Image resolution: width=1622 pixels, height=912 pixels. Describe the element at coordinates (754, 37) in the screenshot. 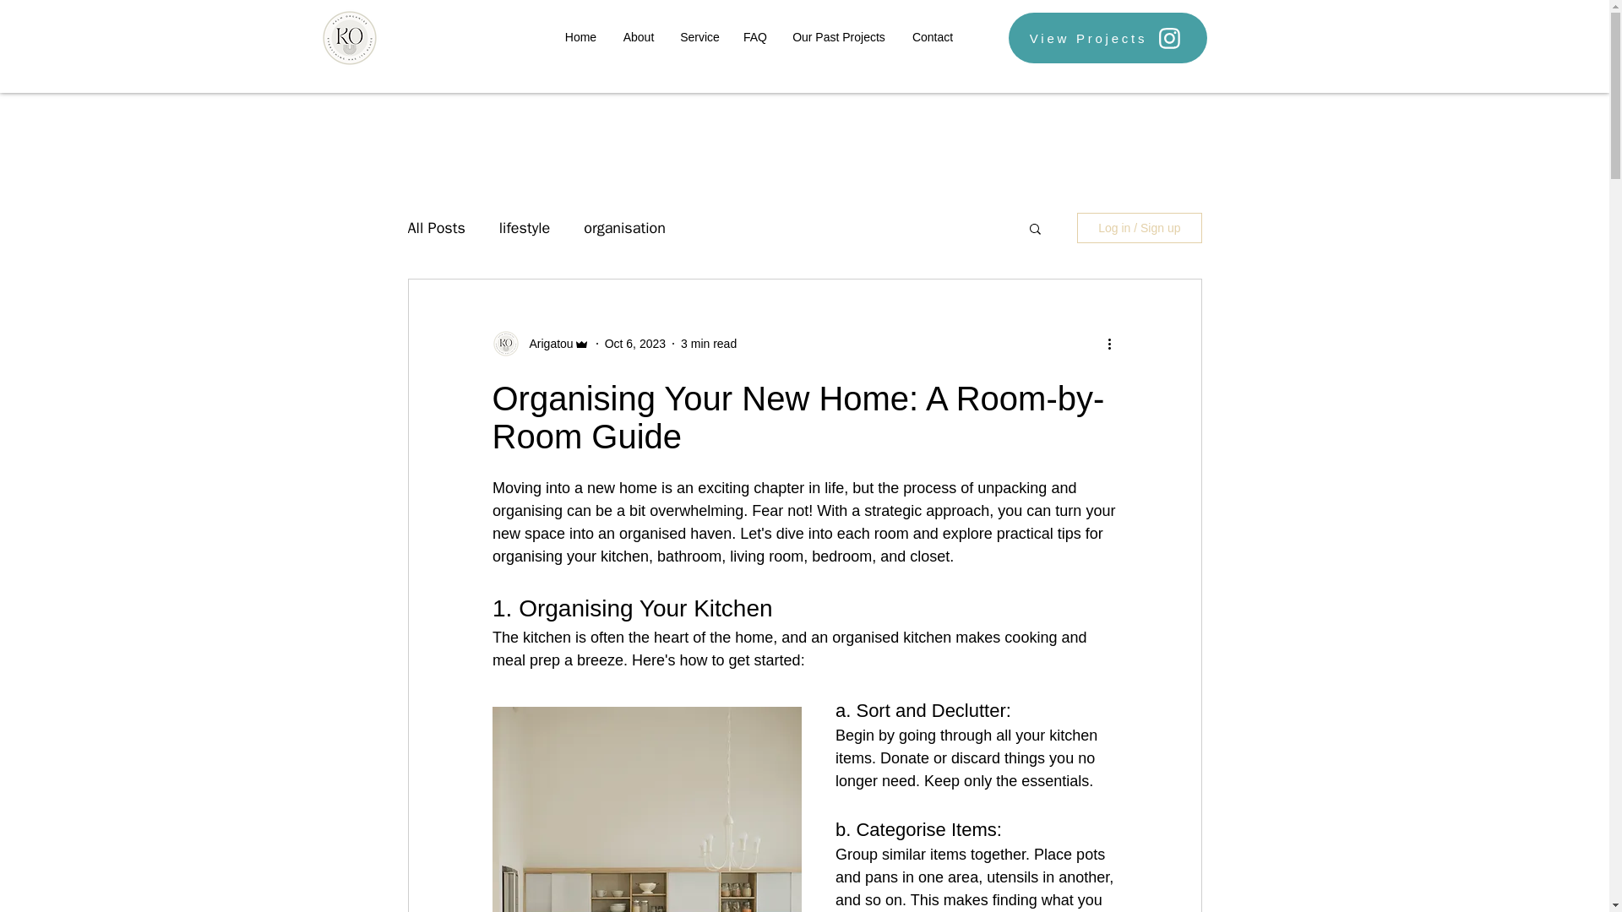

I see `FAQ` at that location.